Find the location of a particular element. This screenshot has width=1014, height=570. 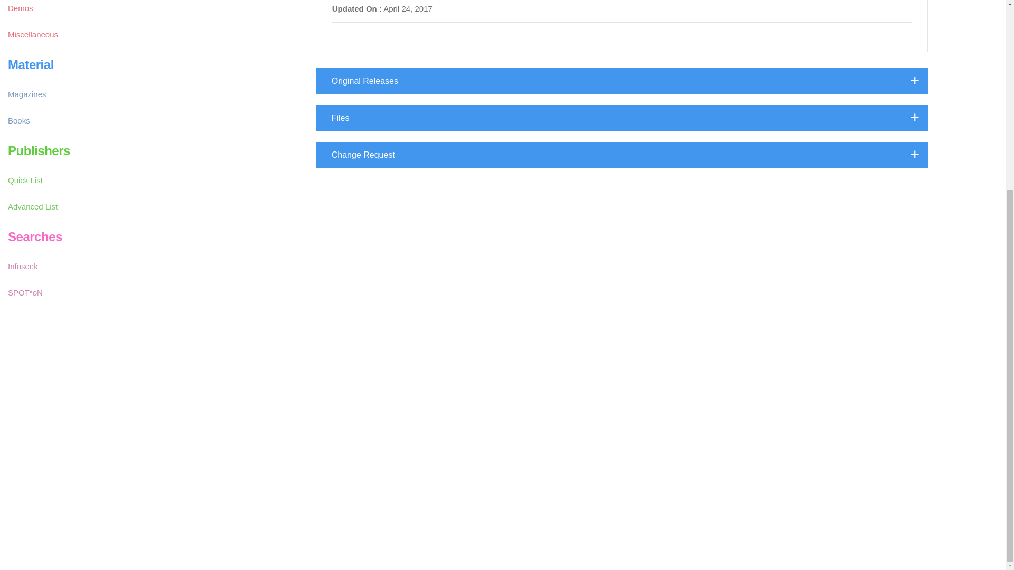

Change Request is located at coordinates (621, 155).